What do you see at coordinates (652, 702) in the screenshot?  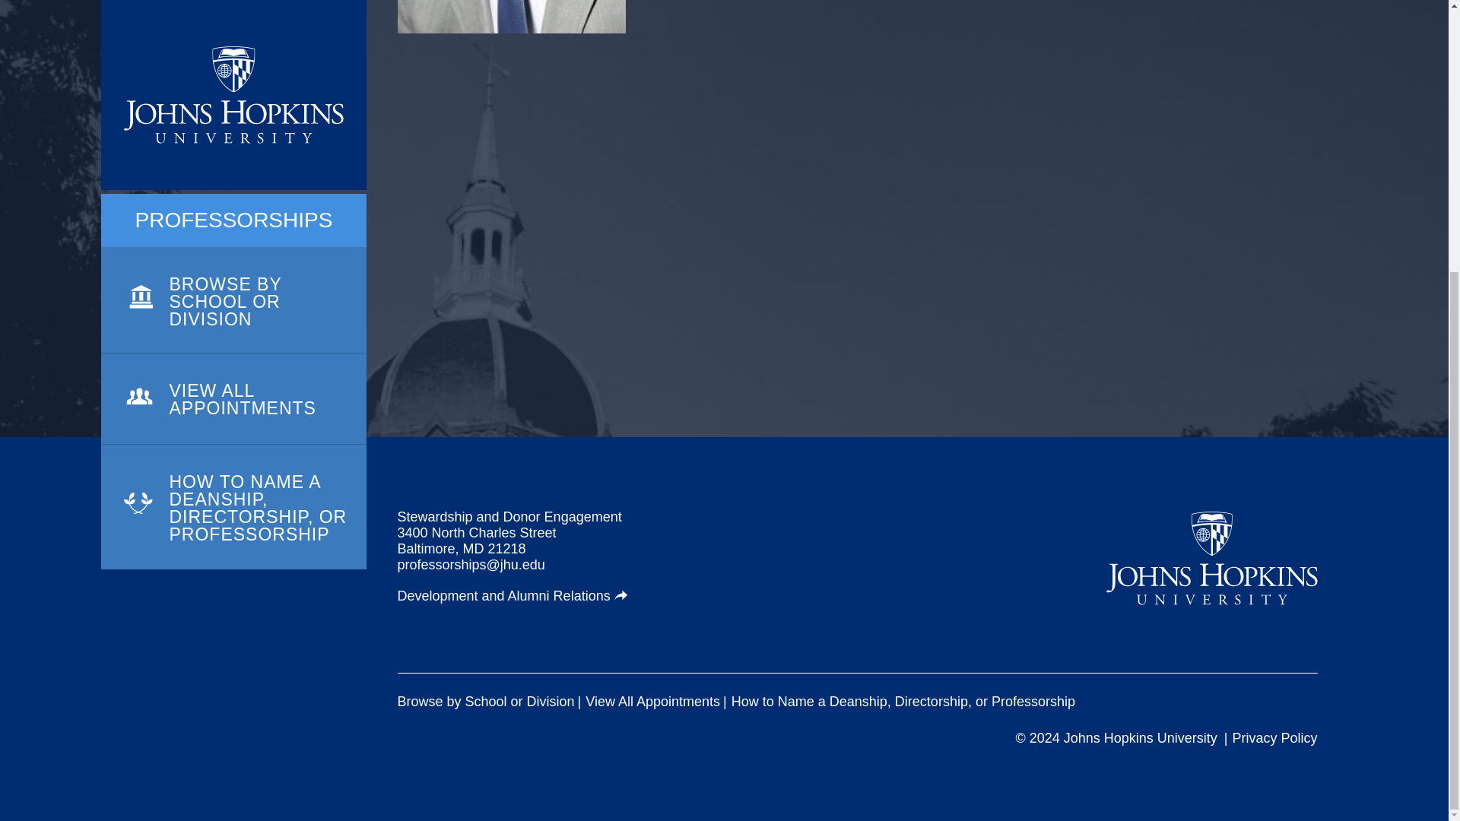 I see `View All Appointments` at bounding box center [652, 702].